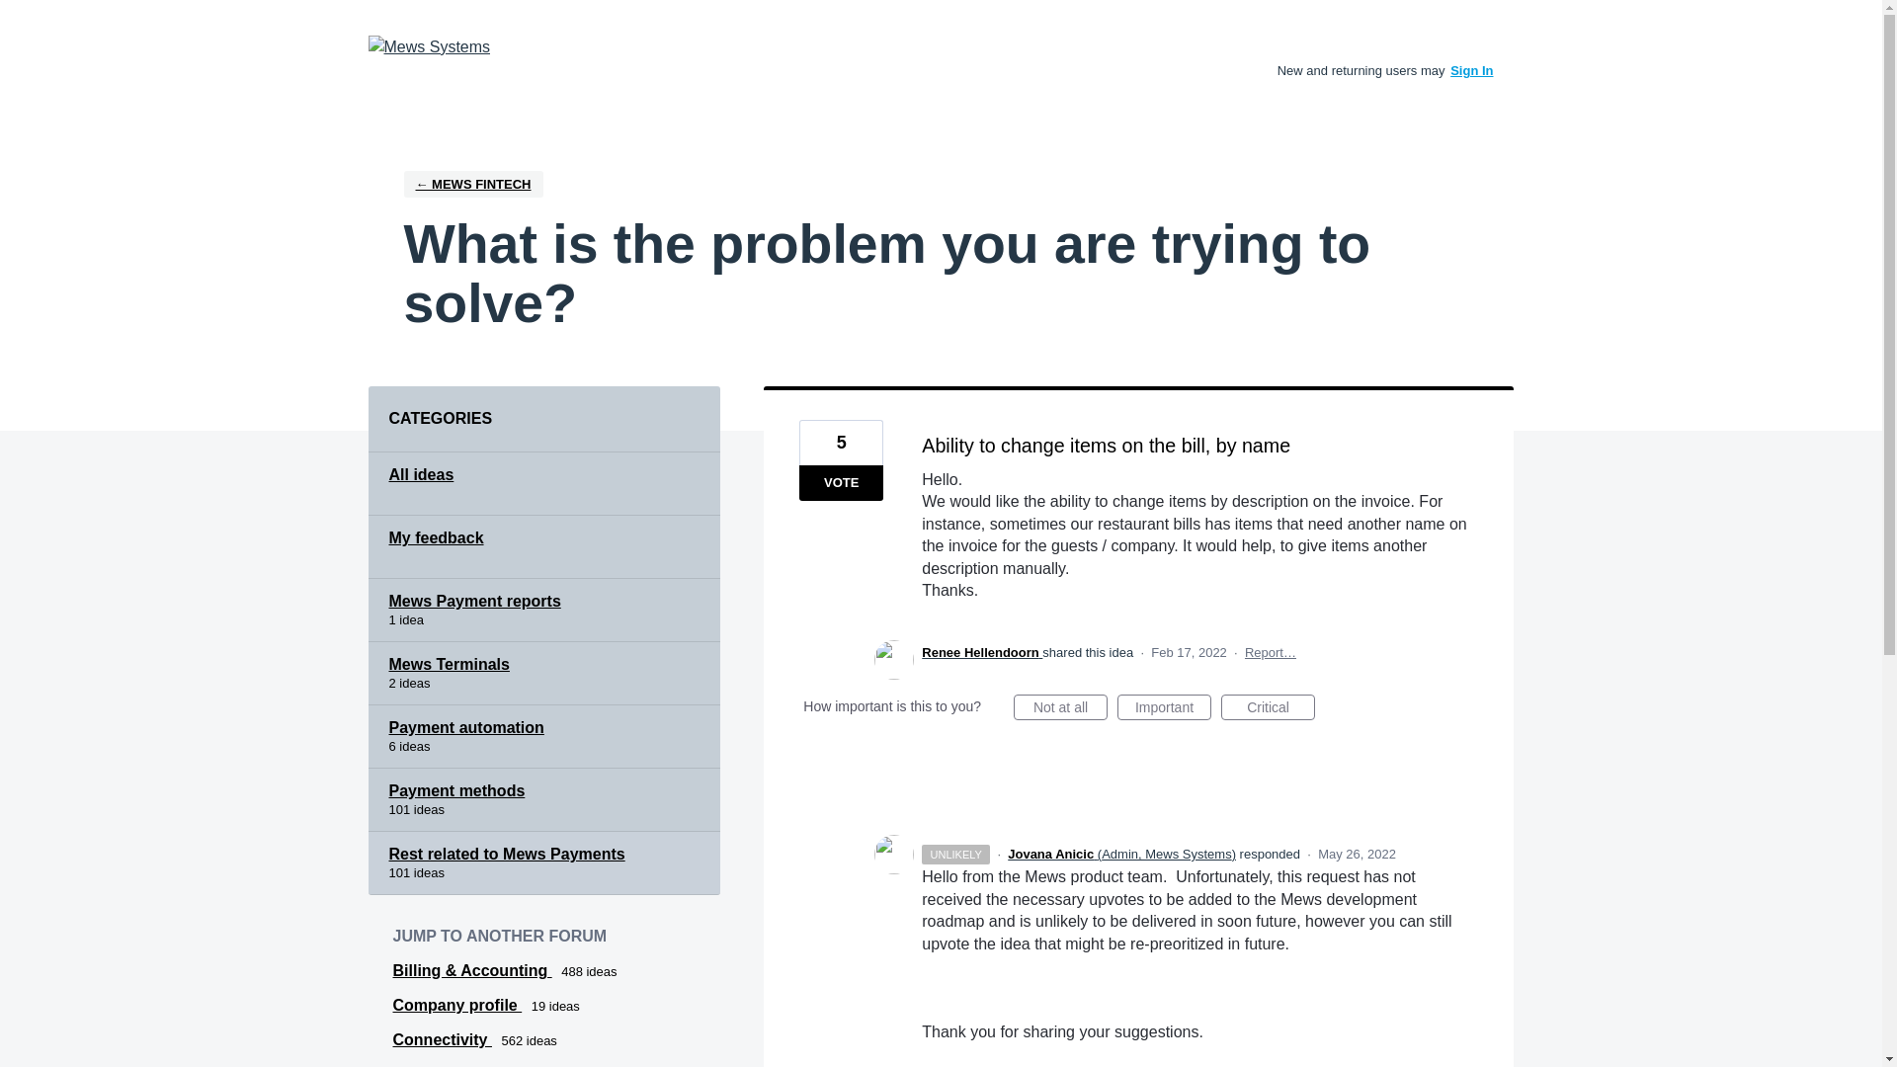  I want to click on Sign In, so click(1472, 69).